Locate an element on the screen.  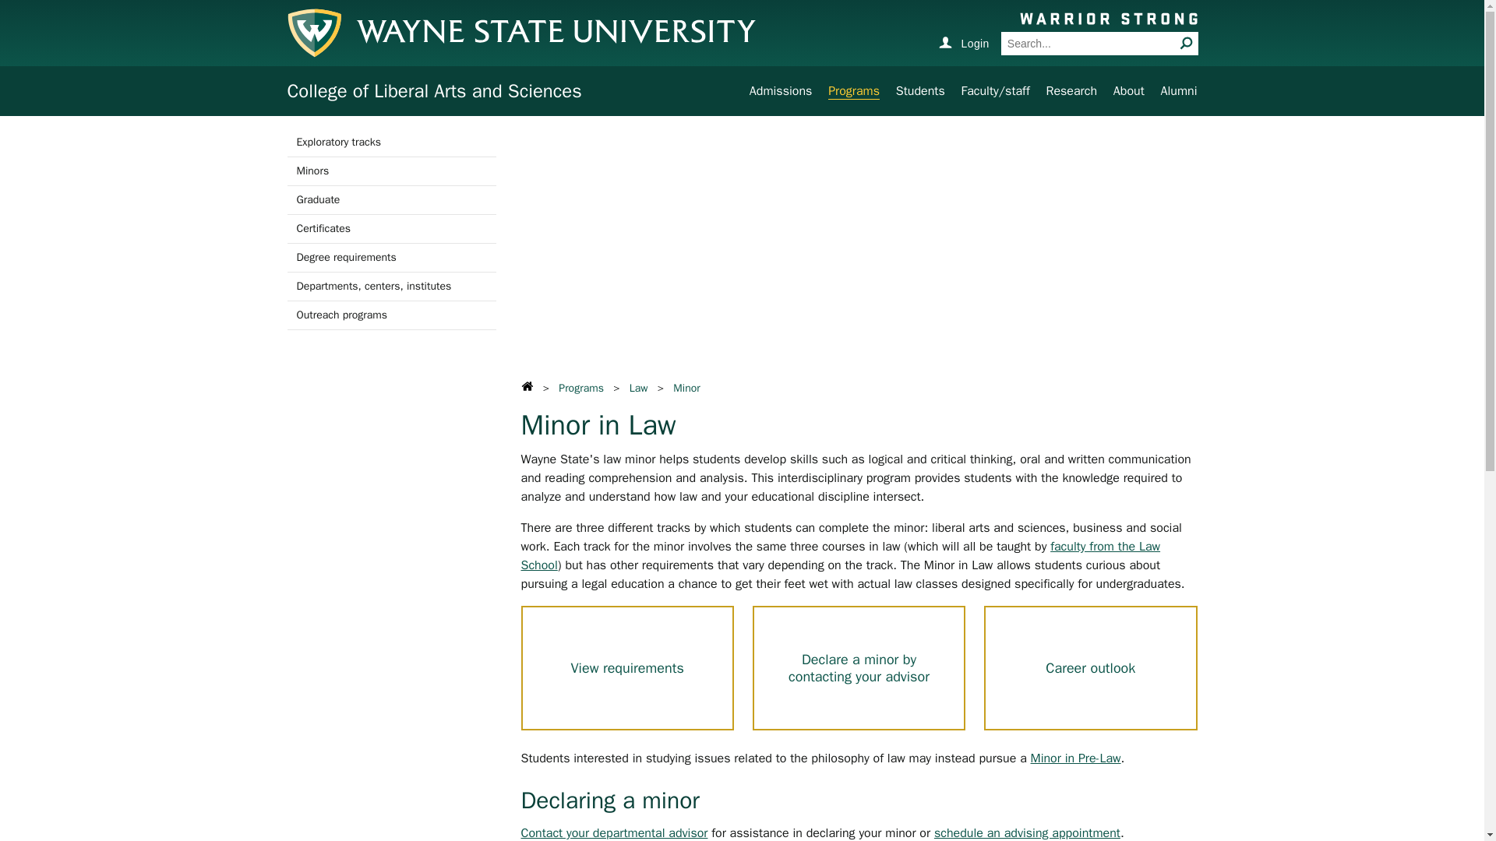
Admissions is located at coordinates (781, 90).